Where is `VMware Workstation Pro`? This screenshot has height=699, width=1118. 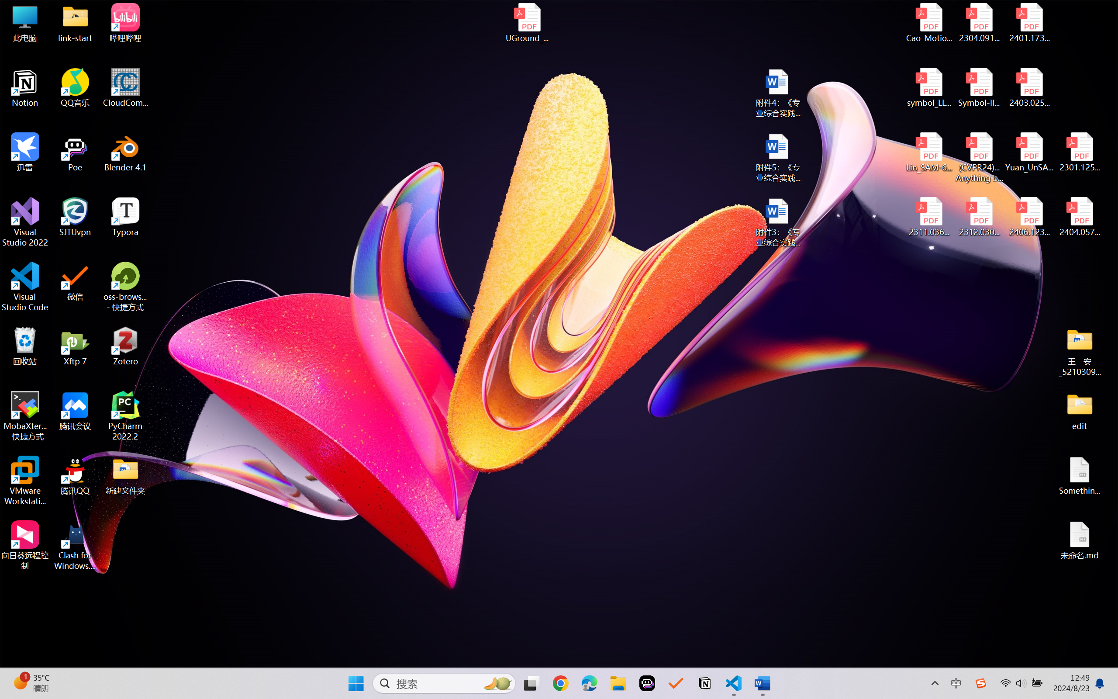 VMware Workstation Pro is located at coordinates (25, 481).